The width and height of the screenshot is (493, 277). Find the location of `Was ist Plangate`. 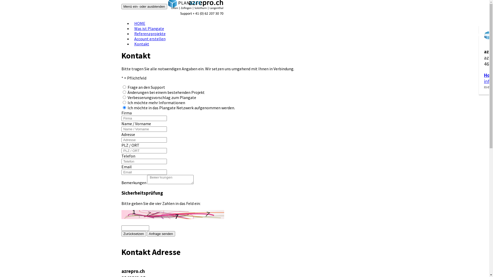

Was ist Plangate is located at coordinates (149, 28).